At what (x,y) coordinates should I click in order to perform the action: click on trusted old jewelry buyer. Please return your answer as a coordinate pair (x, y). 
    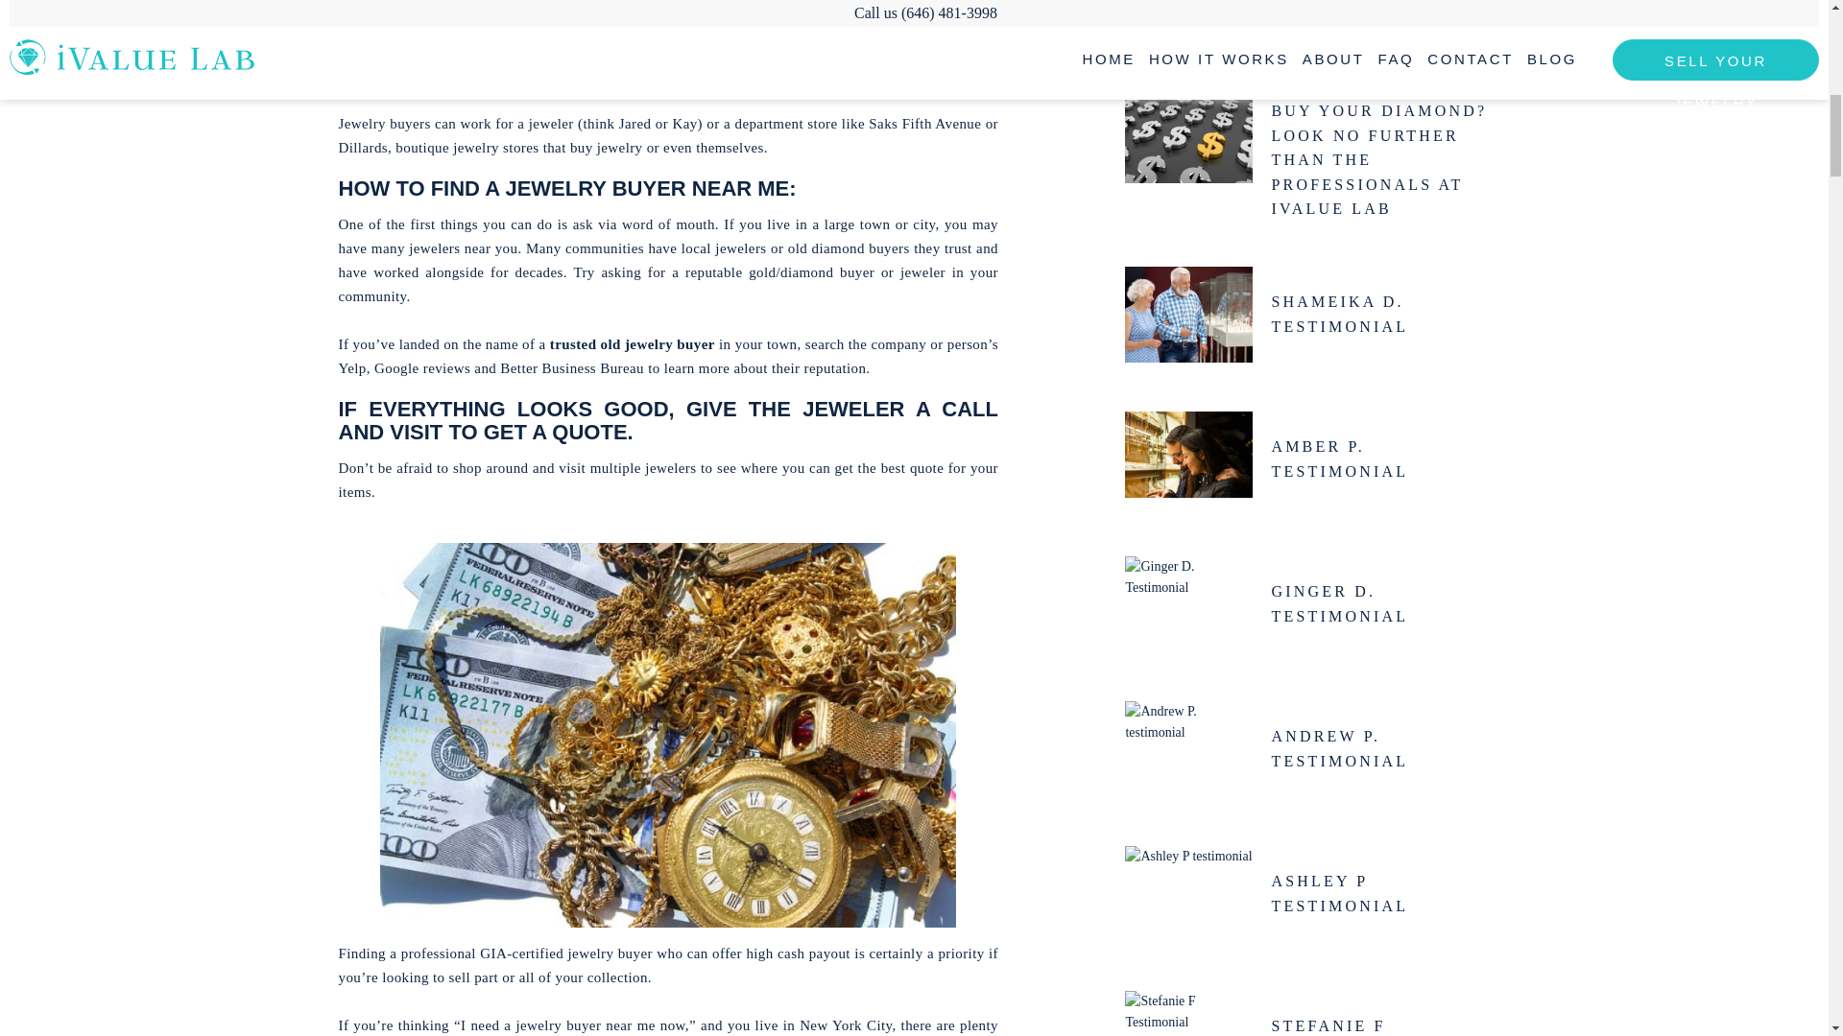
    Looking at the image, I should click on (632, 344).